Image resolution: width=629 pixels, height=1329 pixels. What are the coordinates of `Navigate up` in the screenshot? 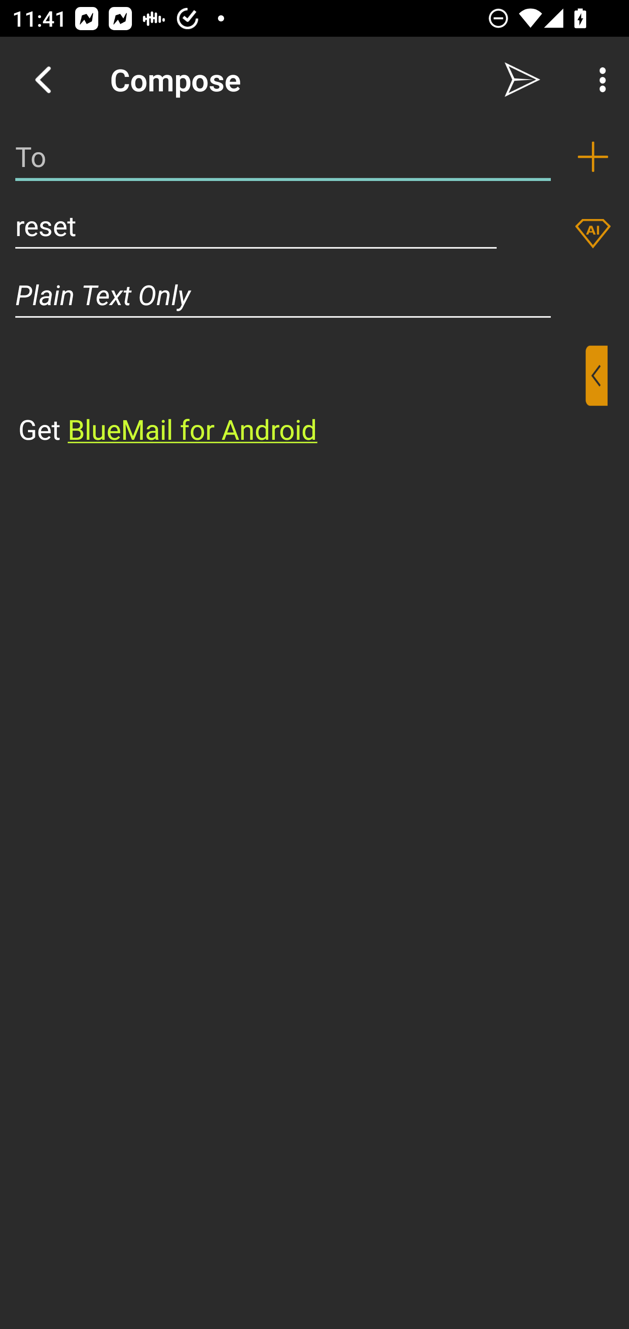 It's located at (43, 80).